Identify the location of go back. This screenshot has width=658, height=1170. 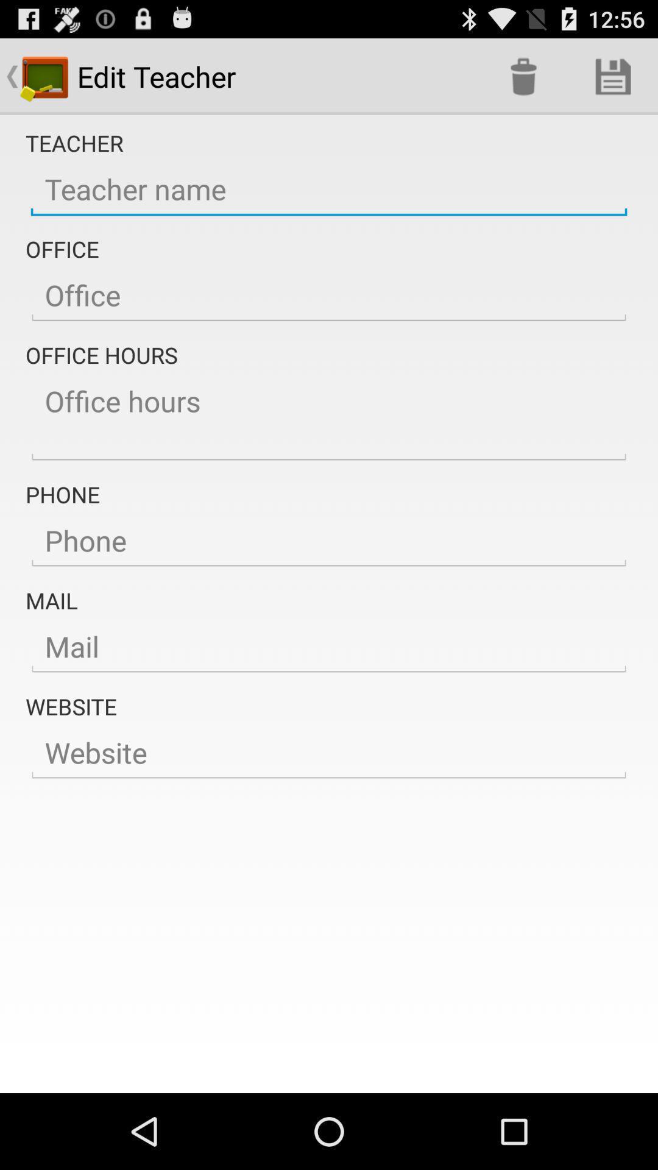
(329, 647).